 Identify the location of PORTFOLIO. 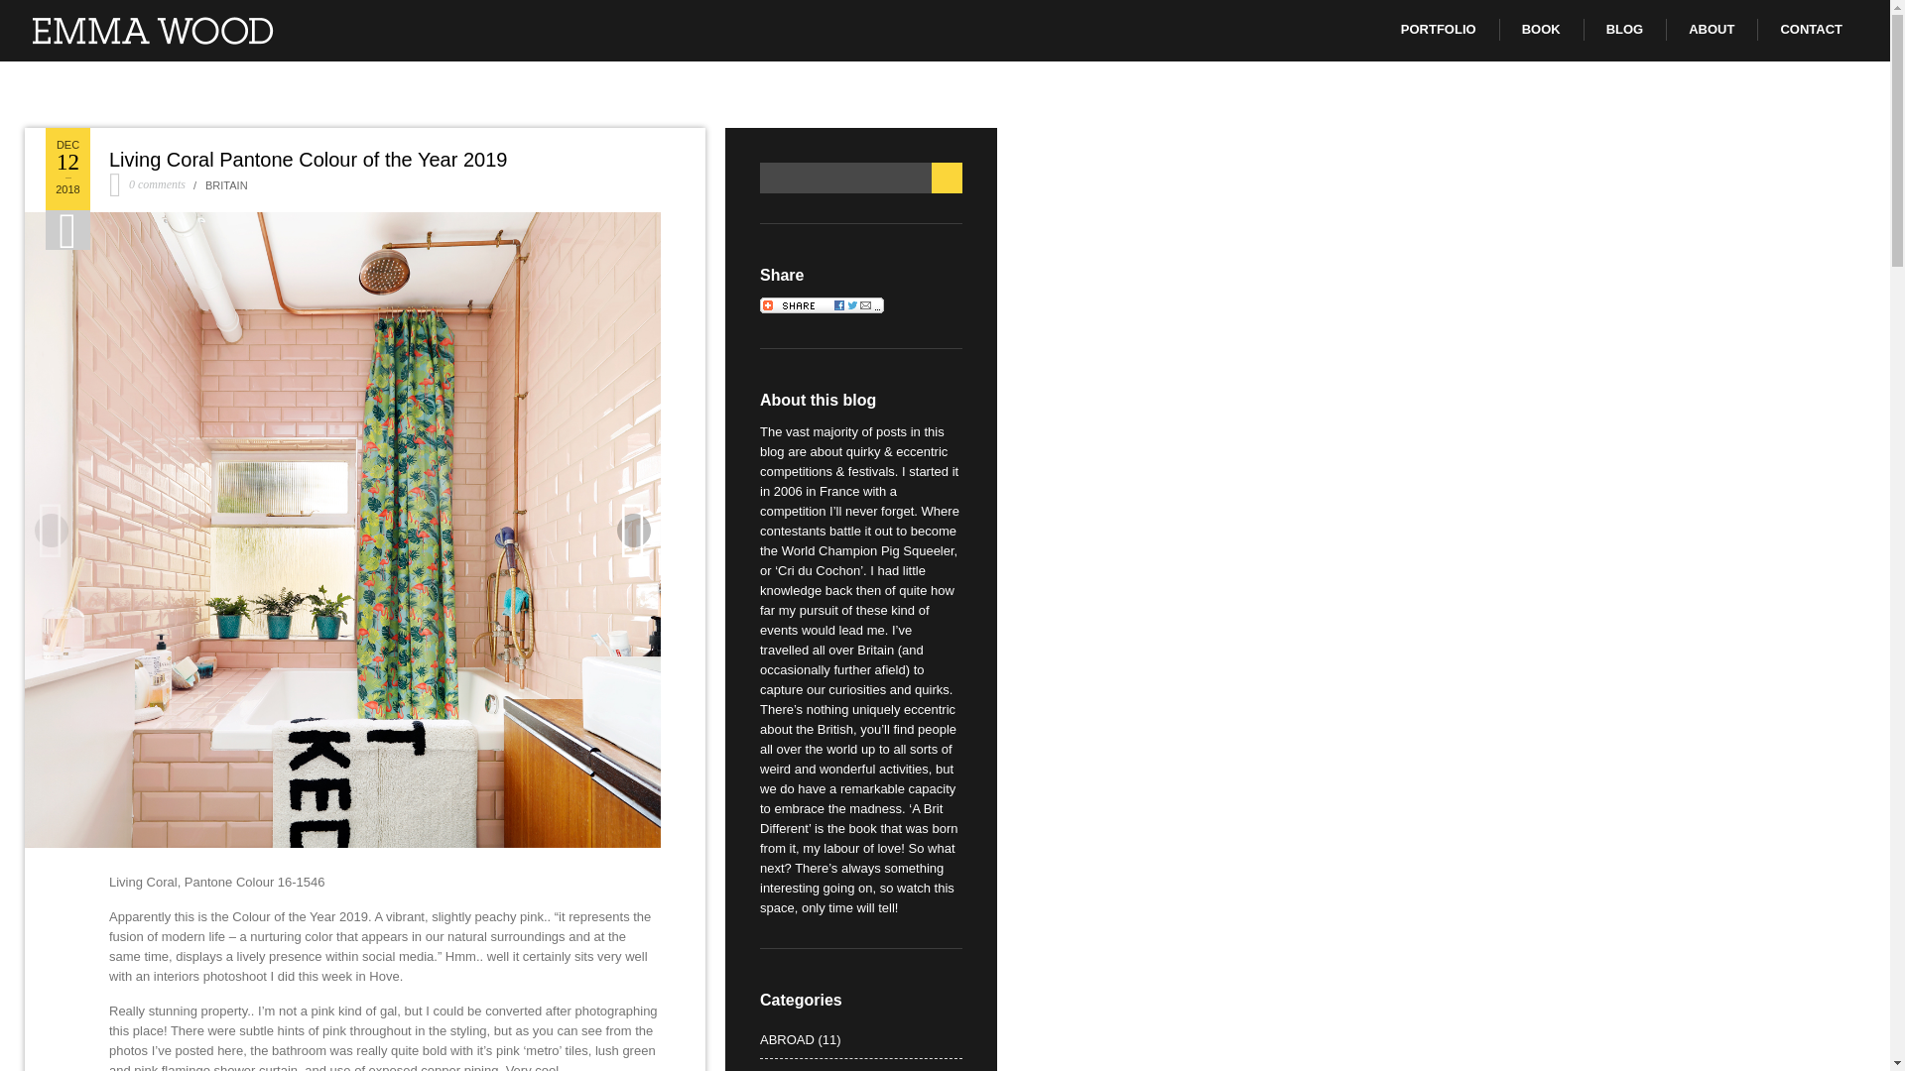
(1438, 30).